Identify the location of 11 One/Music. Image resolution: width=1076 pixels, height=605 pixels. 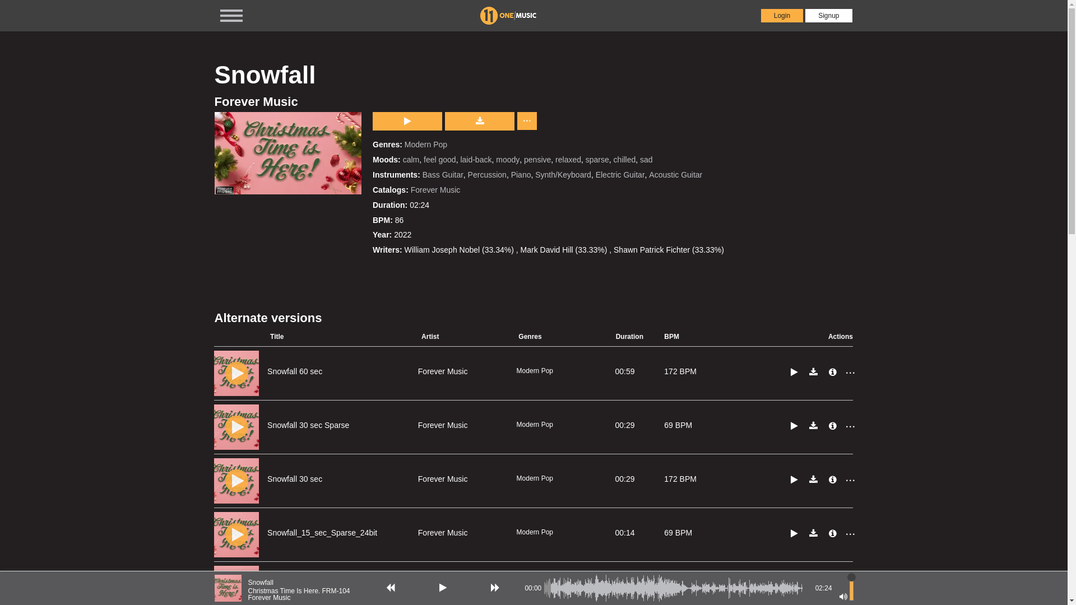
(508, 16).